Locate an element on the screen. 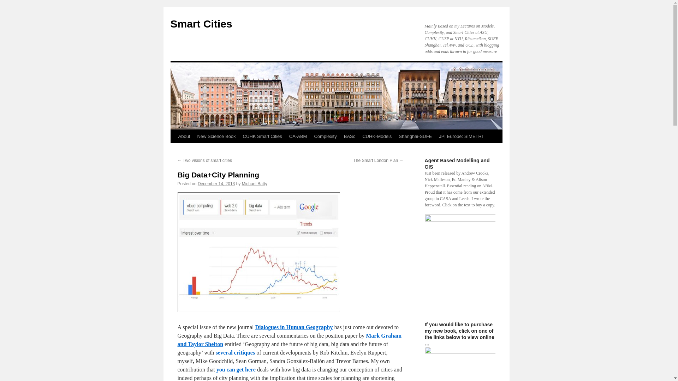 This screenshot has width=678, height=381. Smart Cities is located at coordinates (201, 24).